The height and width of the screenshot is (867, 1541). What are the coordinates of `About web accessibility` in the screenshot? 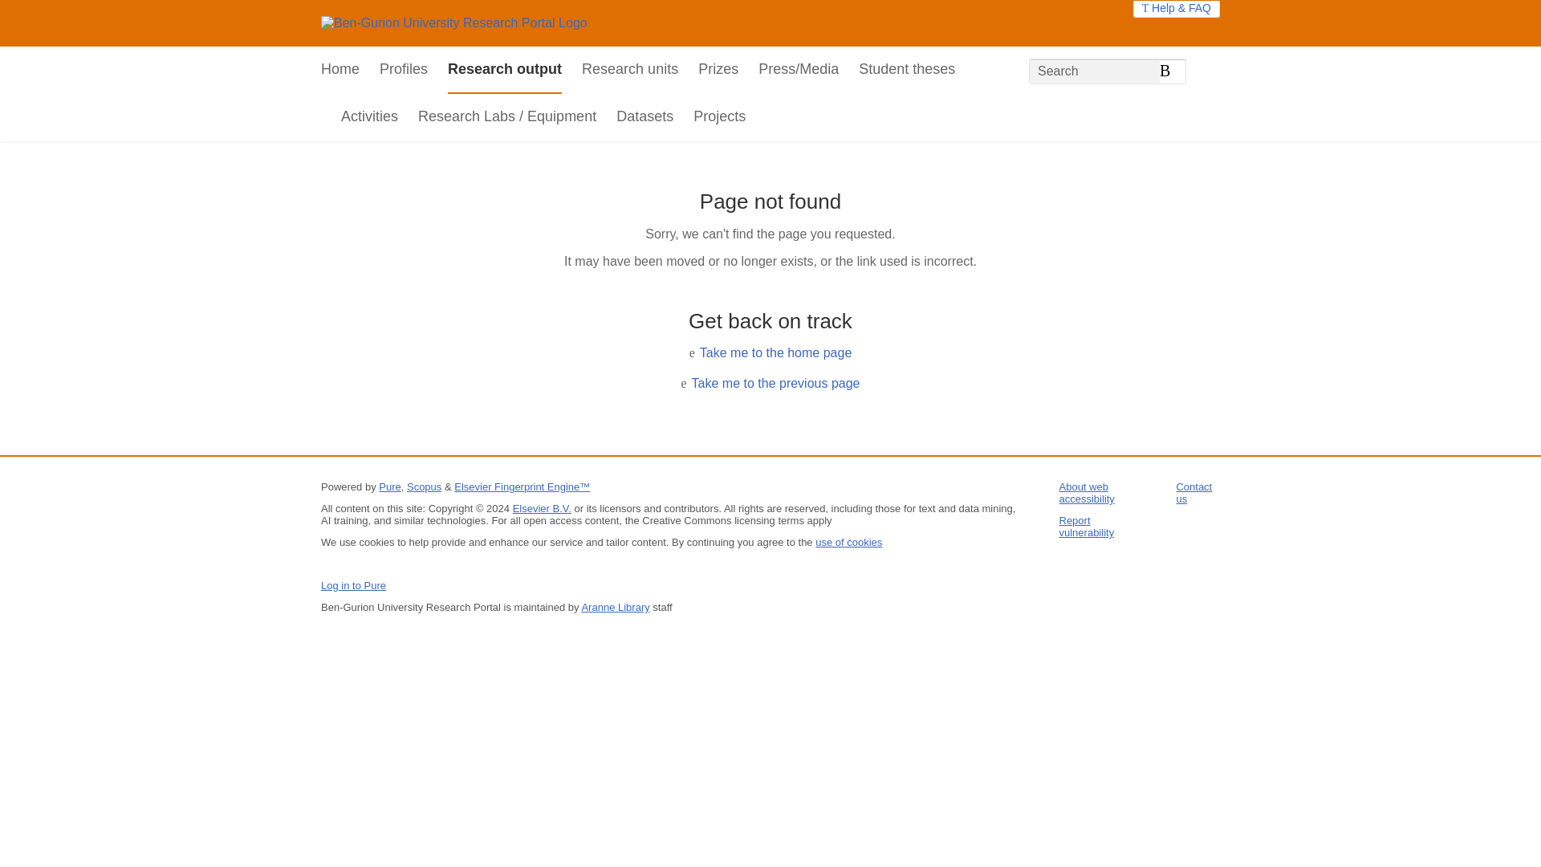 It's located at (1087, 493).